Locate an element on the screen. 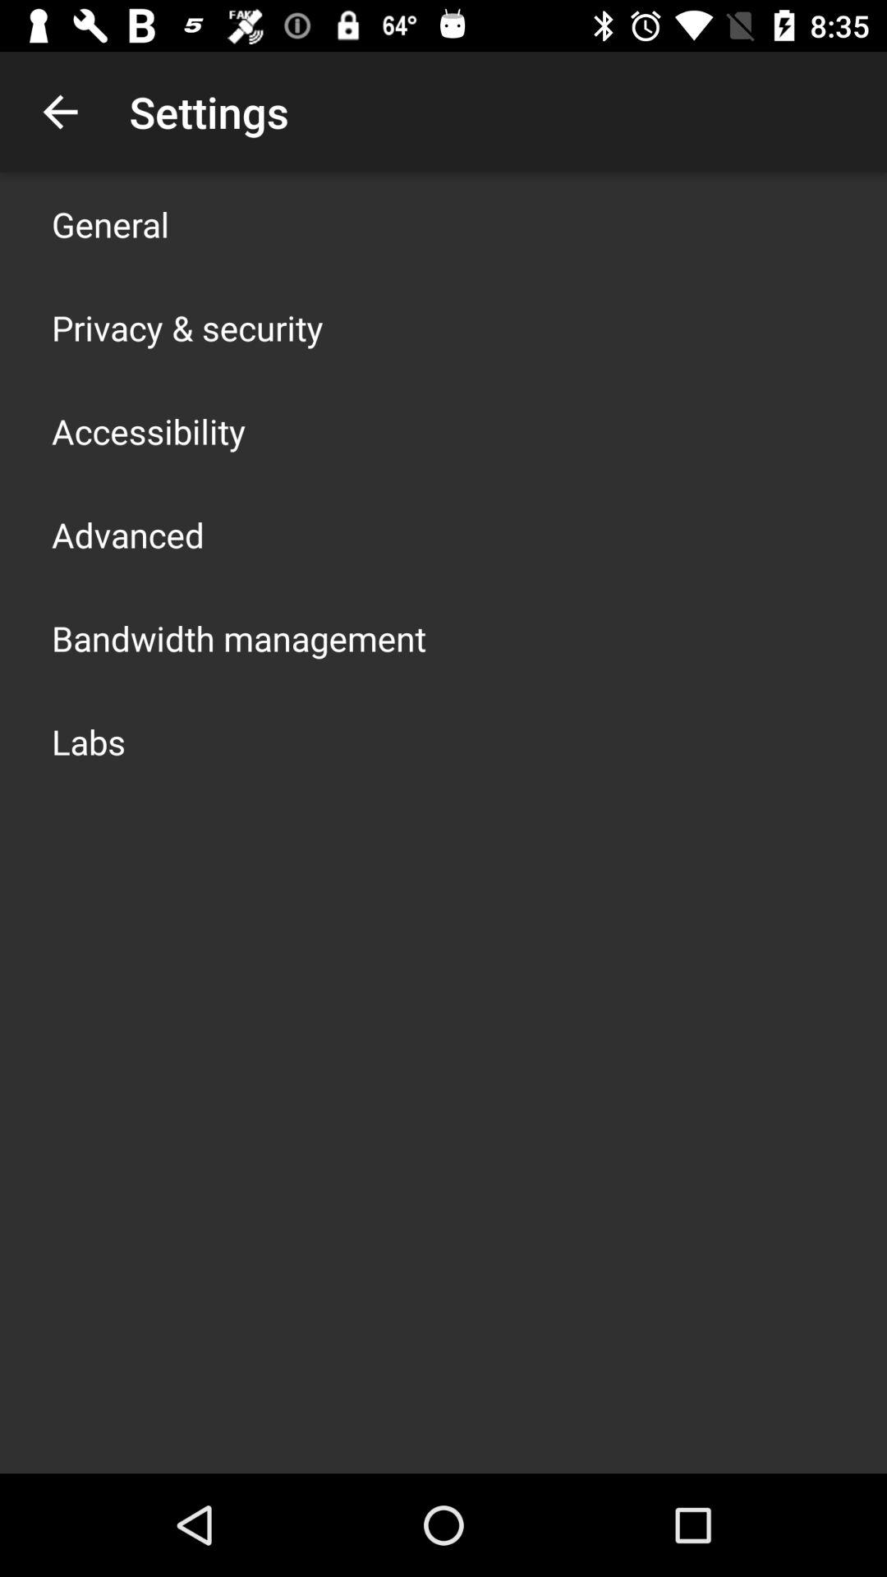  turn off item above the accessibility app is located at coordinates (187, 327).